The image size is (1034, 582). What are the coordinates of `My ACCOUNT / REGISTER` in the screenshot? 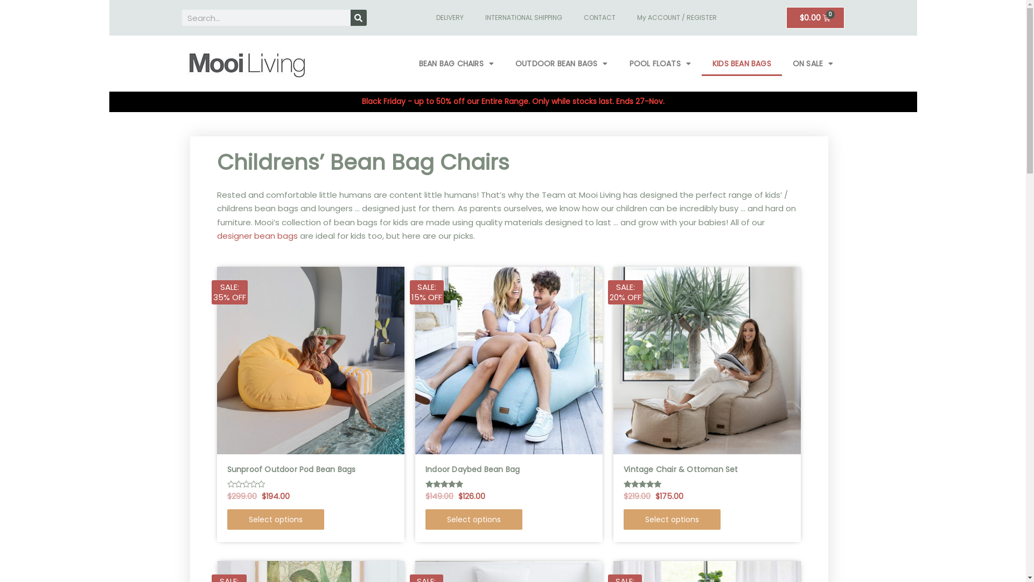 It's located at (677, 18).